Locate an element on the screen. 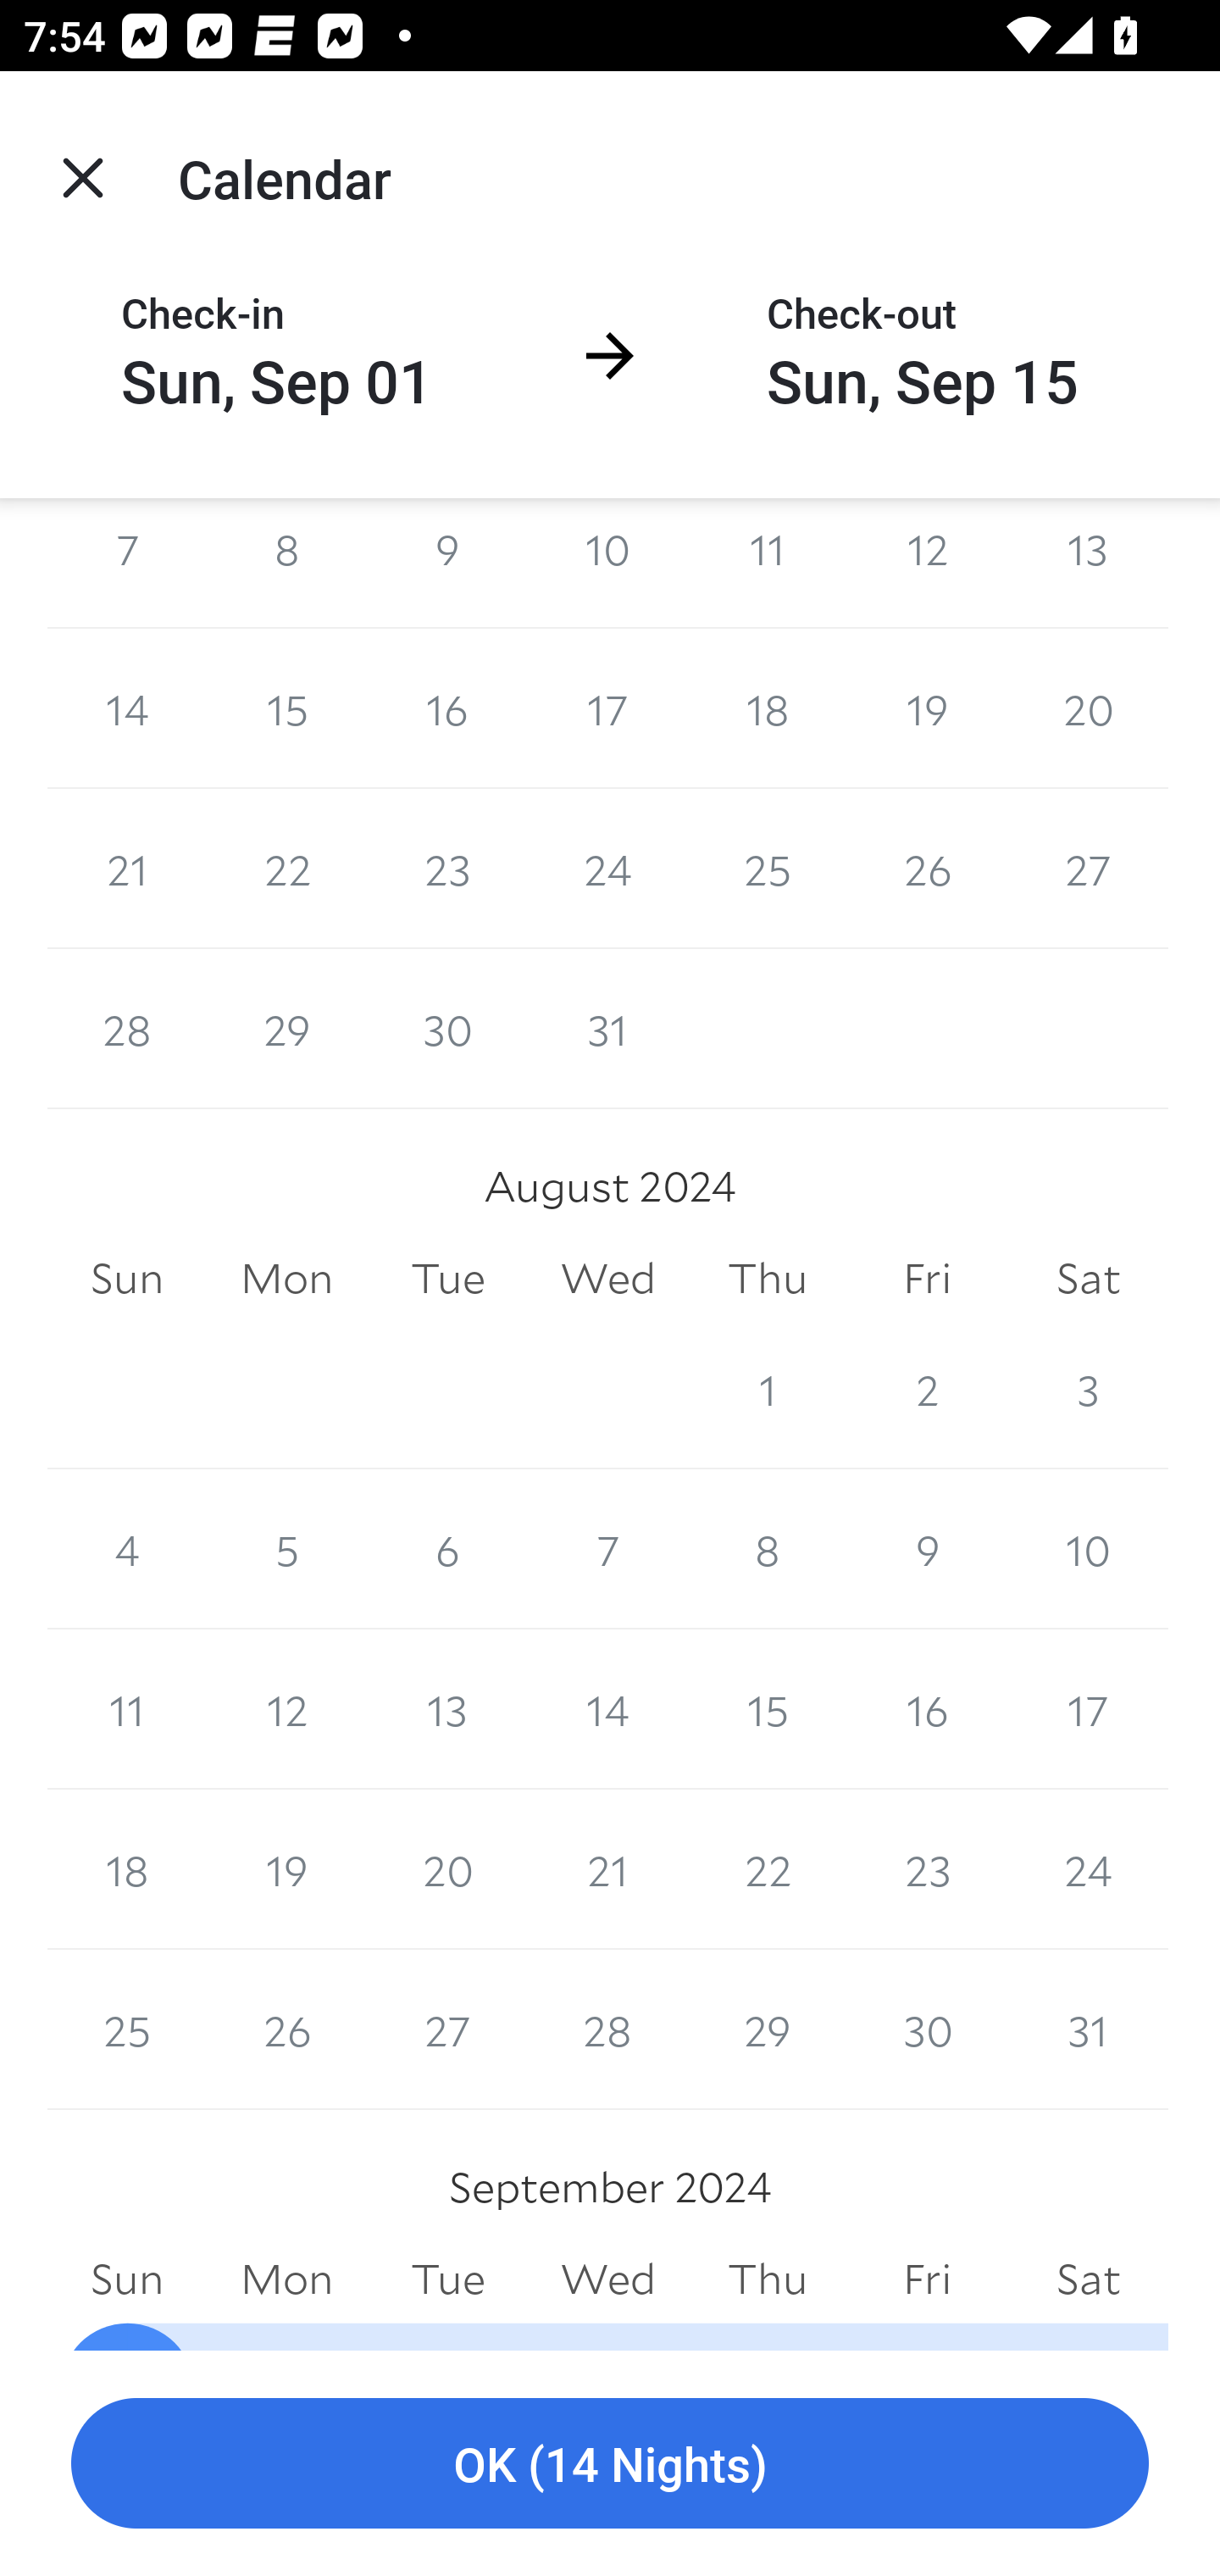 The image size is (1220, 2576). 7 7 August 2024 is located at coordinates (608, 1549).